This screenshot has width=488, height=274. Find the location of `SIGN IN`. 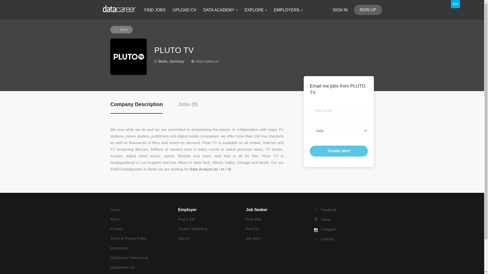

SIGN IN is located at coordinates (340, 10).